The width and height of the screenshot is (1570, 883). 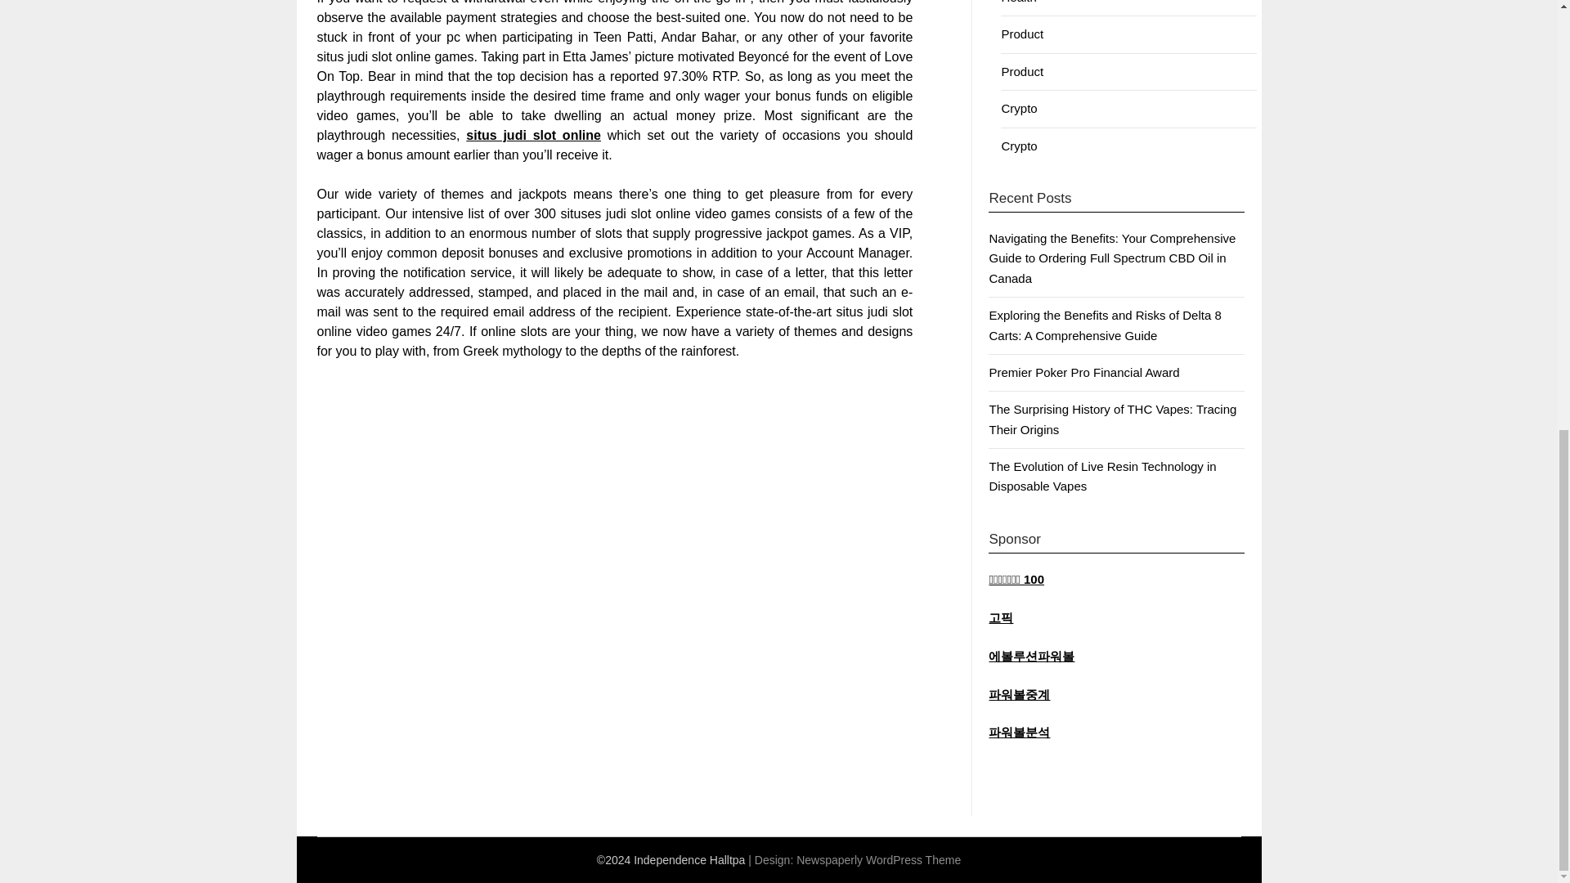 What do you see at coordinates (1019, 108) in the screenshot?
I see `Crypto` at bounding box center [1019, 108].